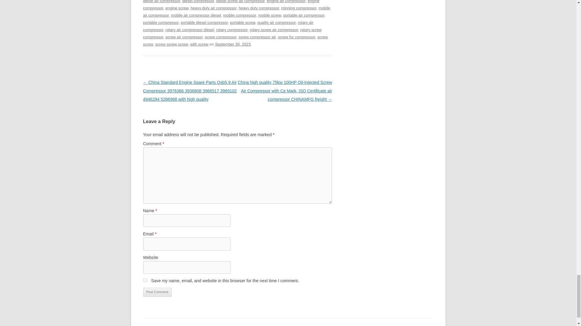 The image size is (581, 326). What do you see at coordinates (240, 1) in the screenshot?
I see `diesel screw air compressor` at bounding box center [240, 1].